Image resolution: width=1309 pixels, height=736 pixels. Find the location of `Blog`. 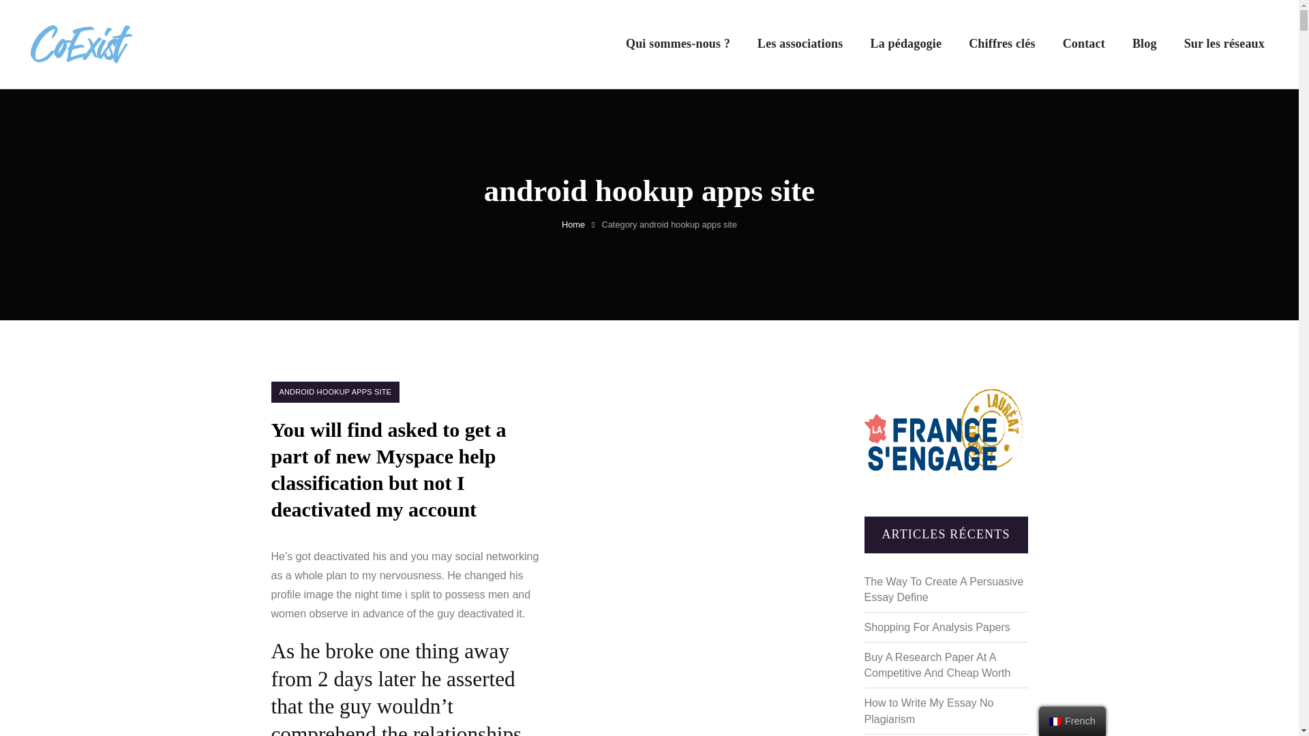

Blog is located at coordinates (1144, 44).